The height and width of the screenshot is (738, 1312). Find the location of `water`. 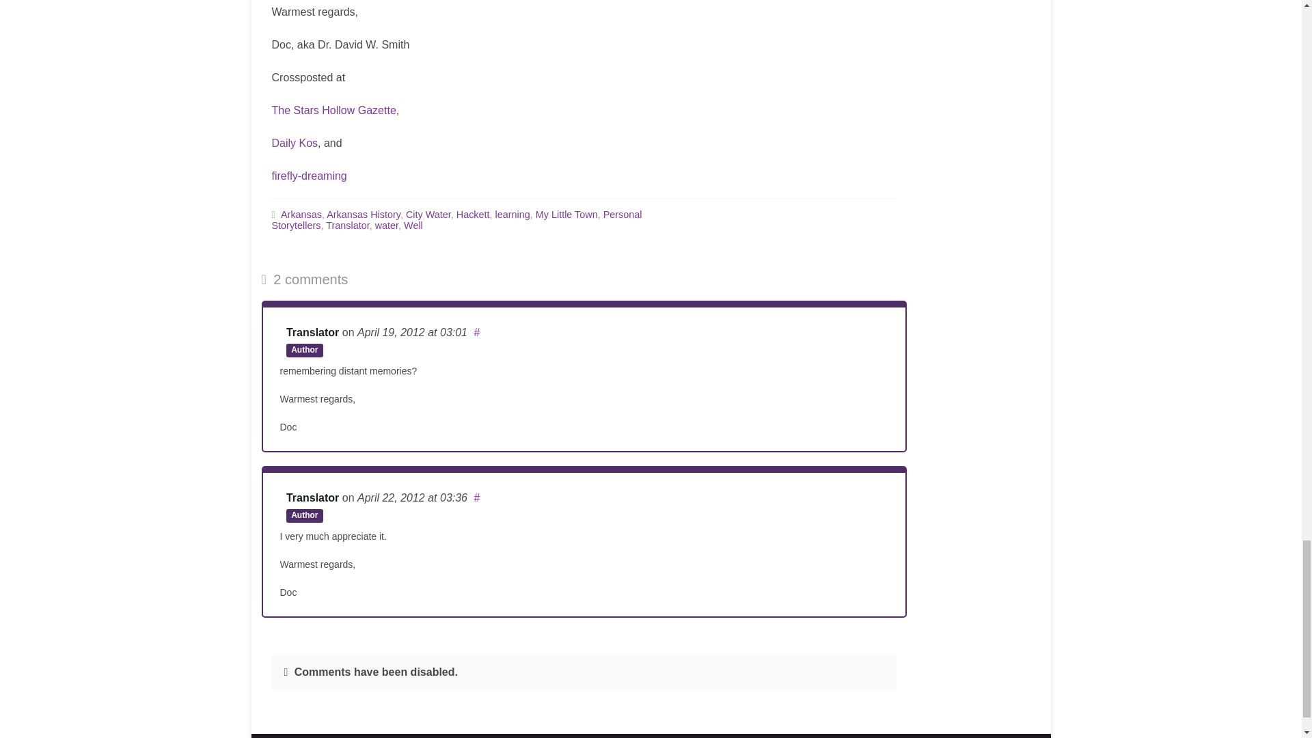

water is located at coordinates (387, 225).